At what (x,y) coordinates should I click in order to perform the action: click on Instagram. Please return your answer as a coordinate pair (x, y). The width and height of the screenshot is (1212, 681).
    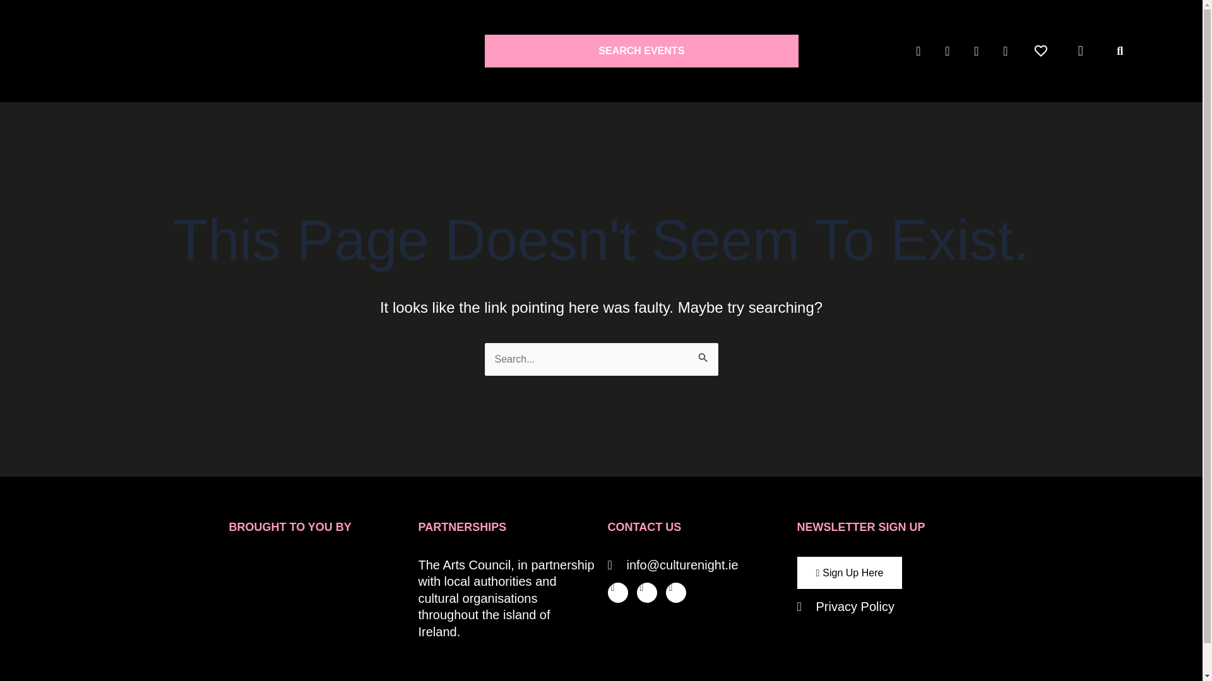
    Looking at the image, I should click on (675, 593).